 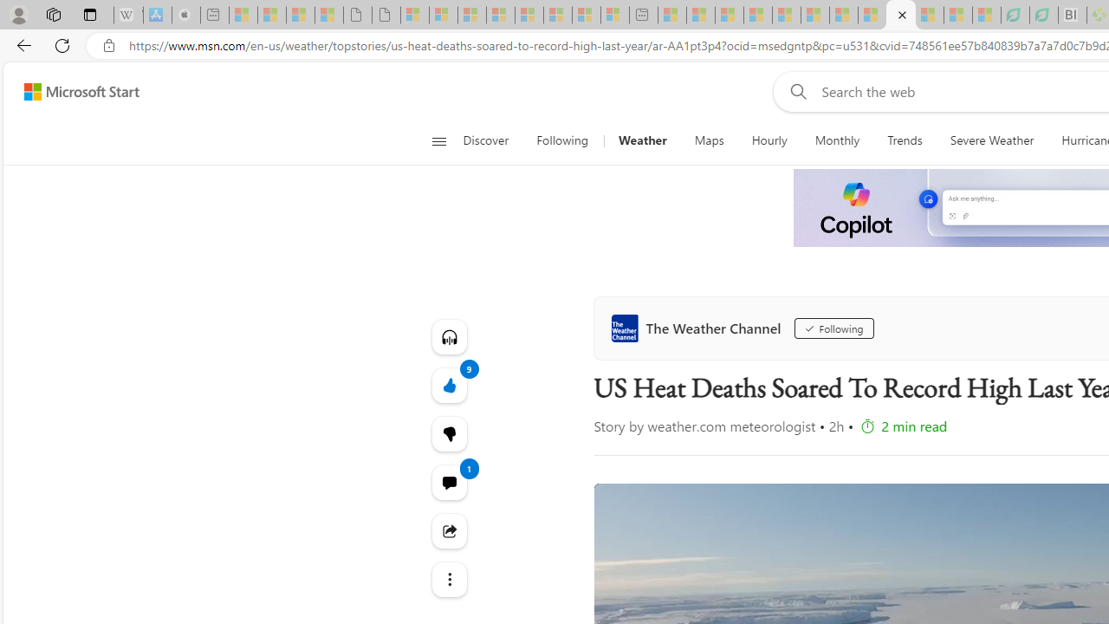 I want to click on US Heat Deaths Soared To Record High Last Year, so click(x=901, y=16).